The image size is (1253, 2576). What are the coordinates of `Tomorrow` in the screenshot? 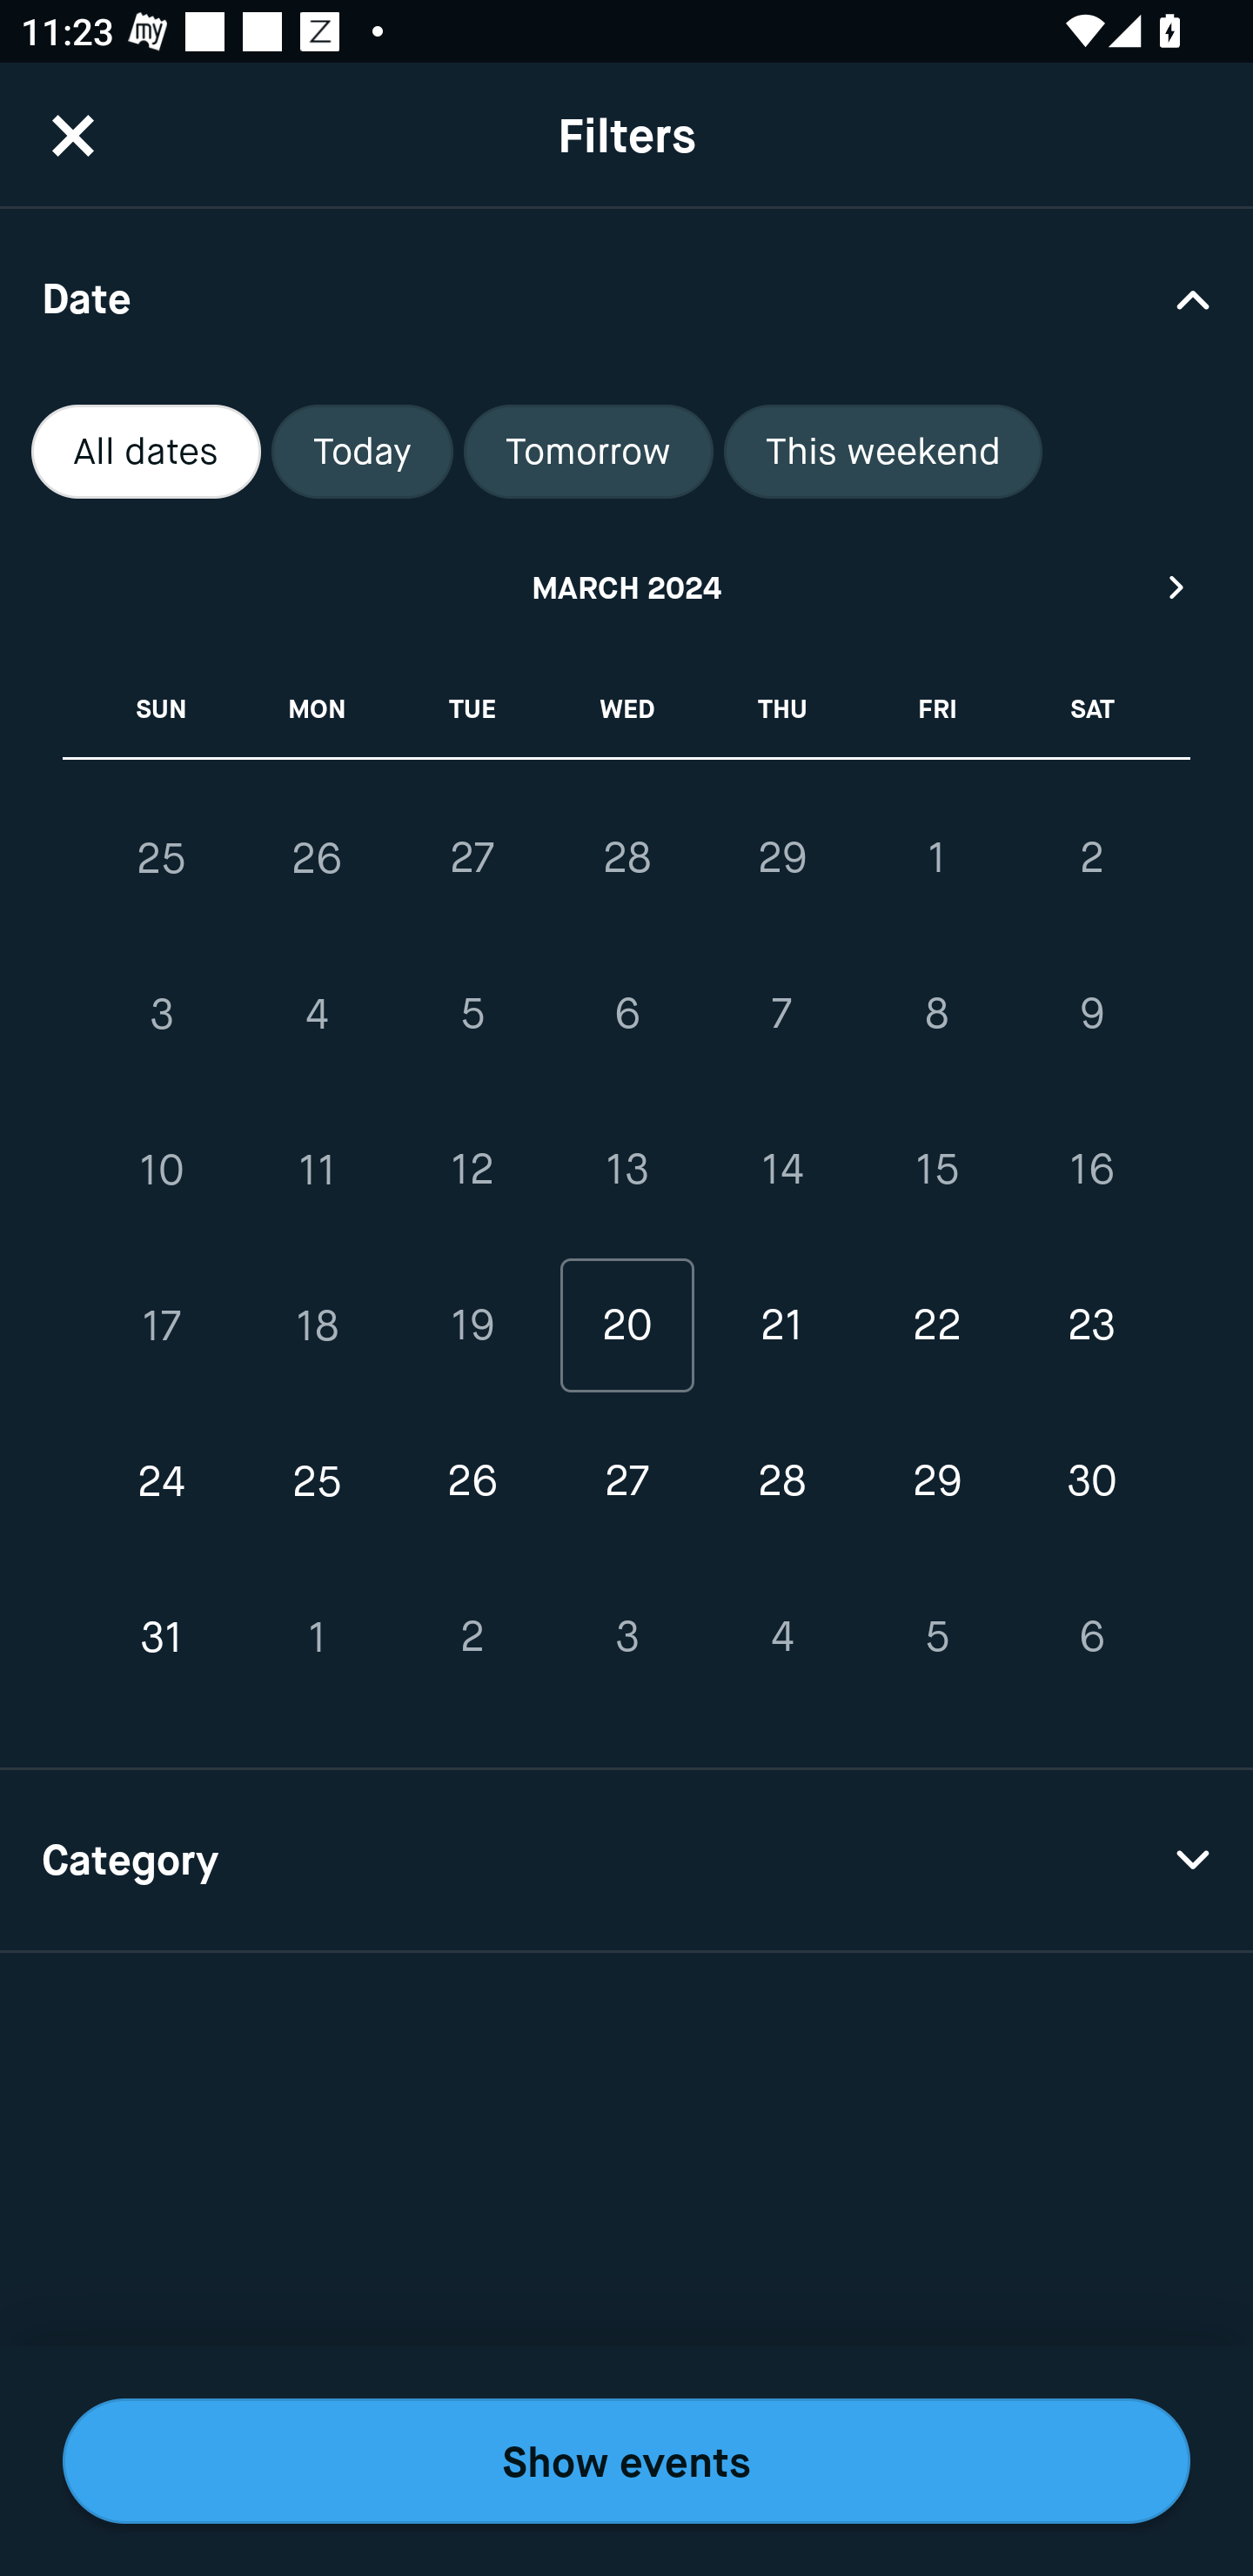 It's located at (588, 452).